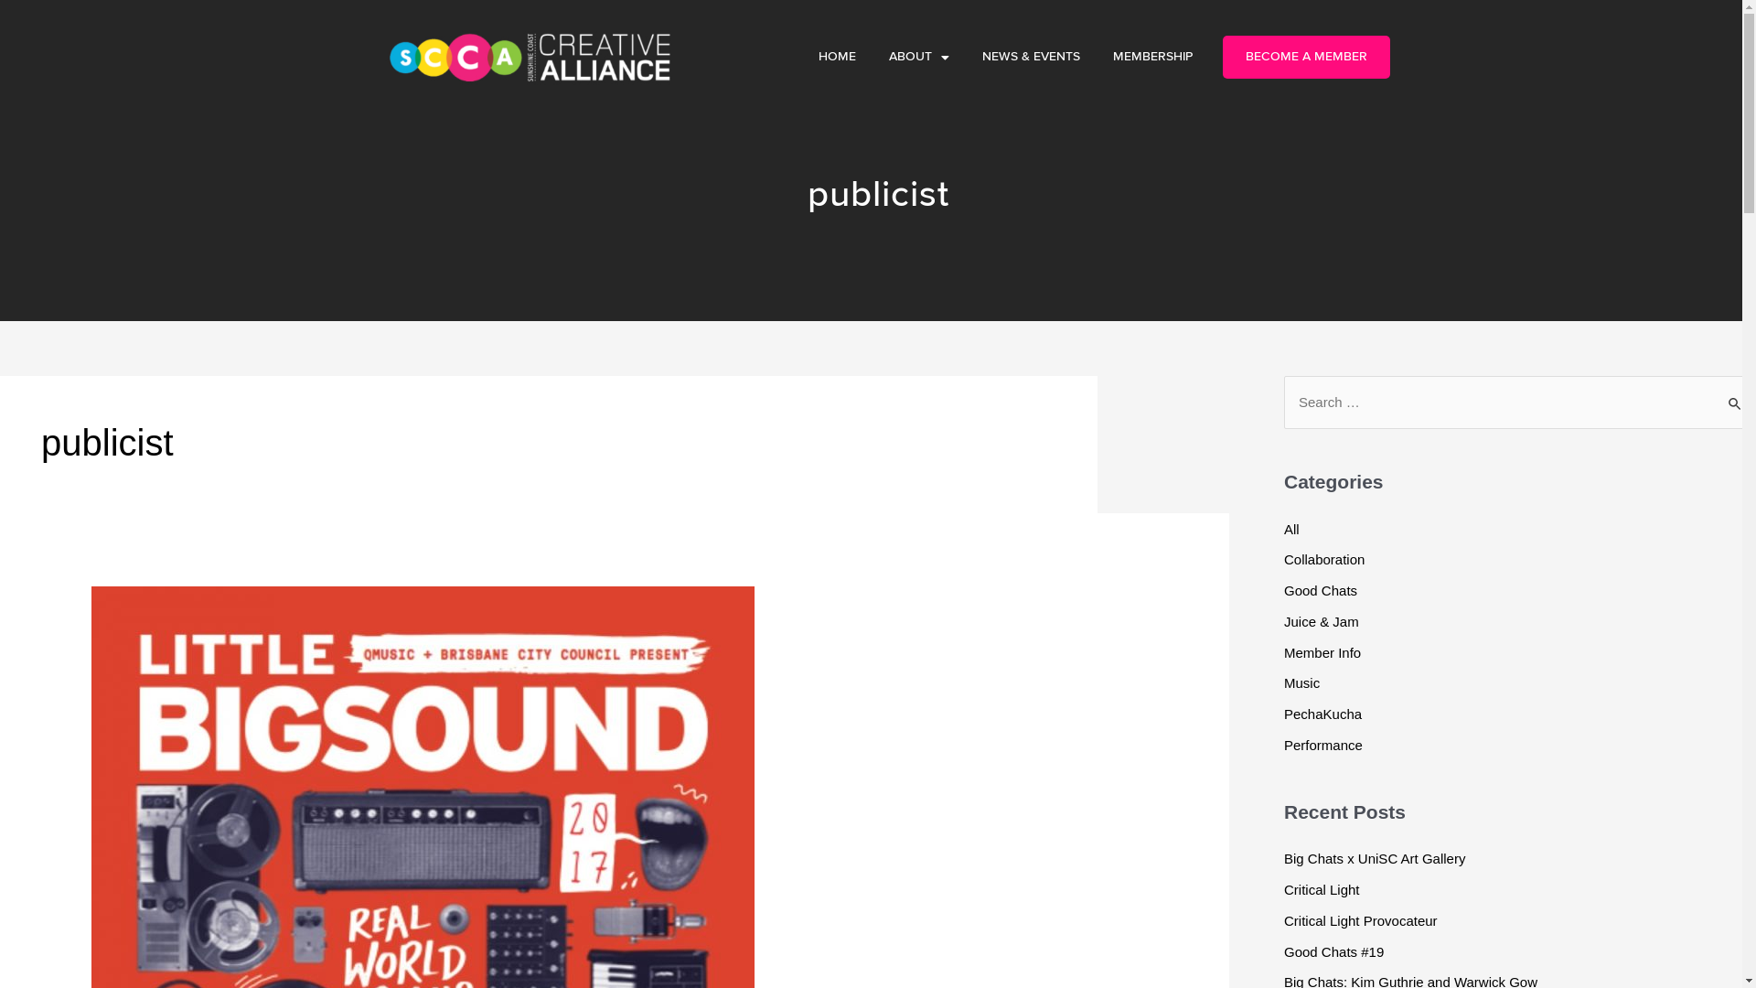 The image size is (1756, 988). I want to click on All, so click(1291, 529).